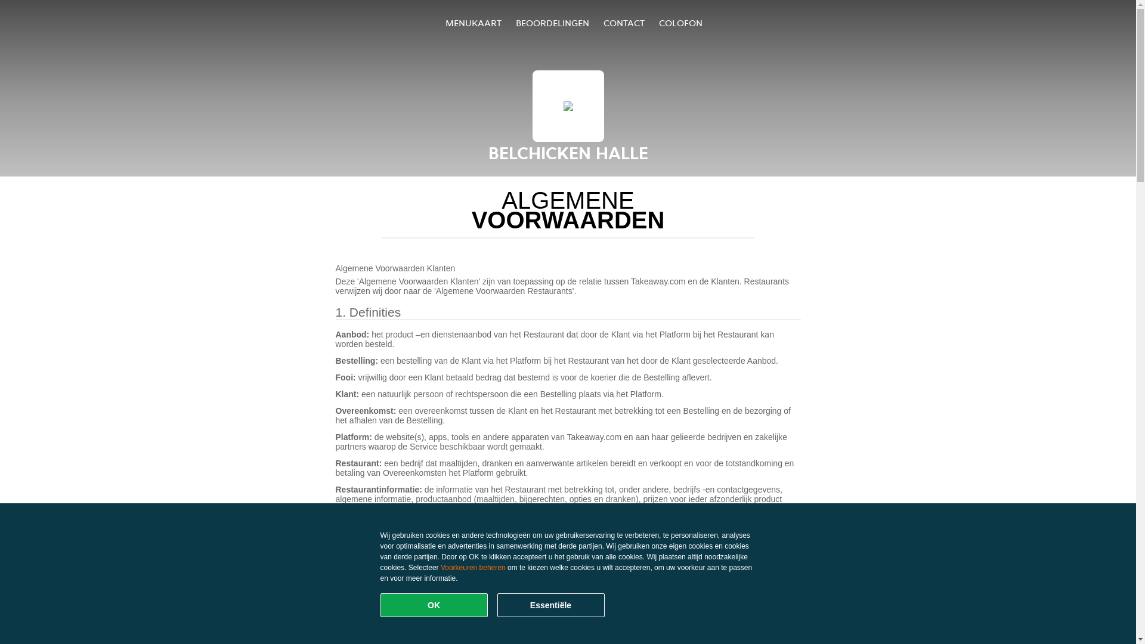 The width and height of the screenshot is (1145, 644). What do you see at coordinates (624, 23) in the screenshot?
I see `CONTACT` at bounding box center [624, 23].